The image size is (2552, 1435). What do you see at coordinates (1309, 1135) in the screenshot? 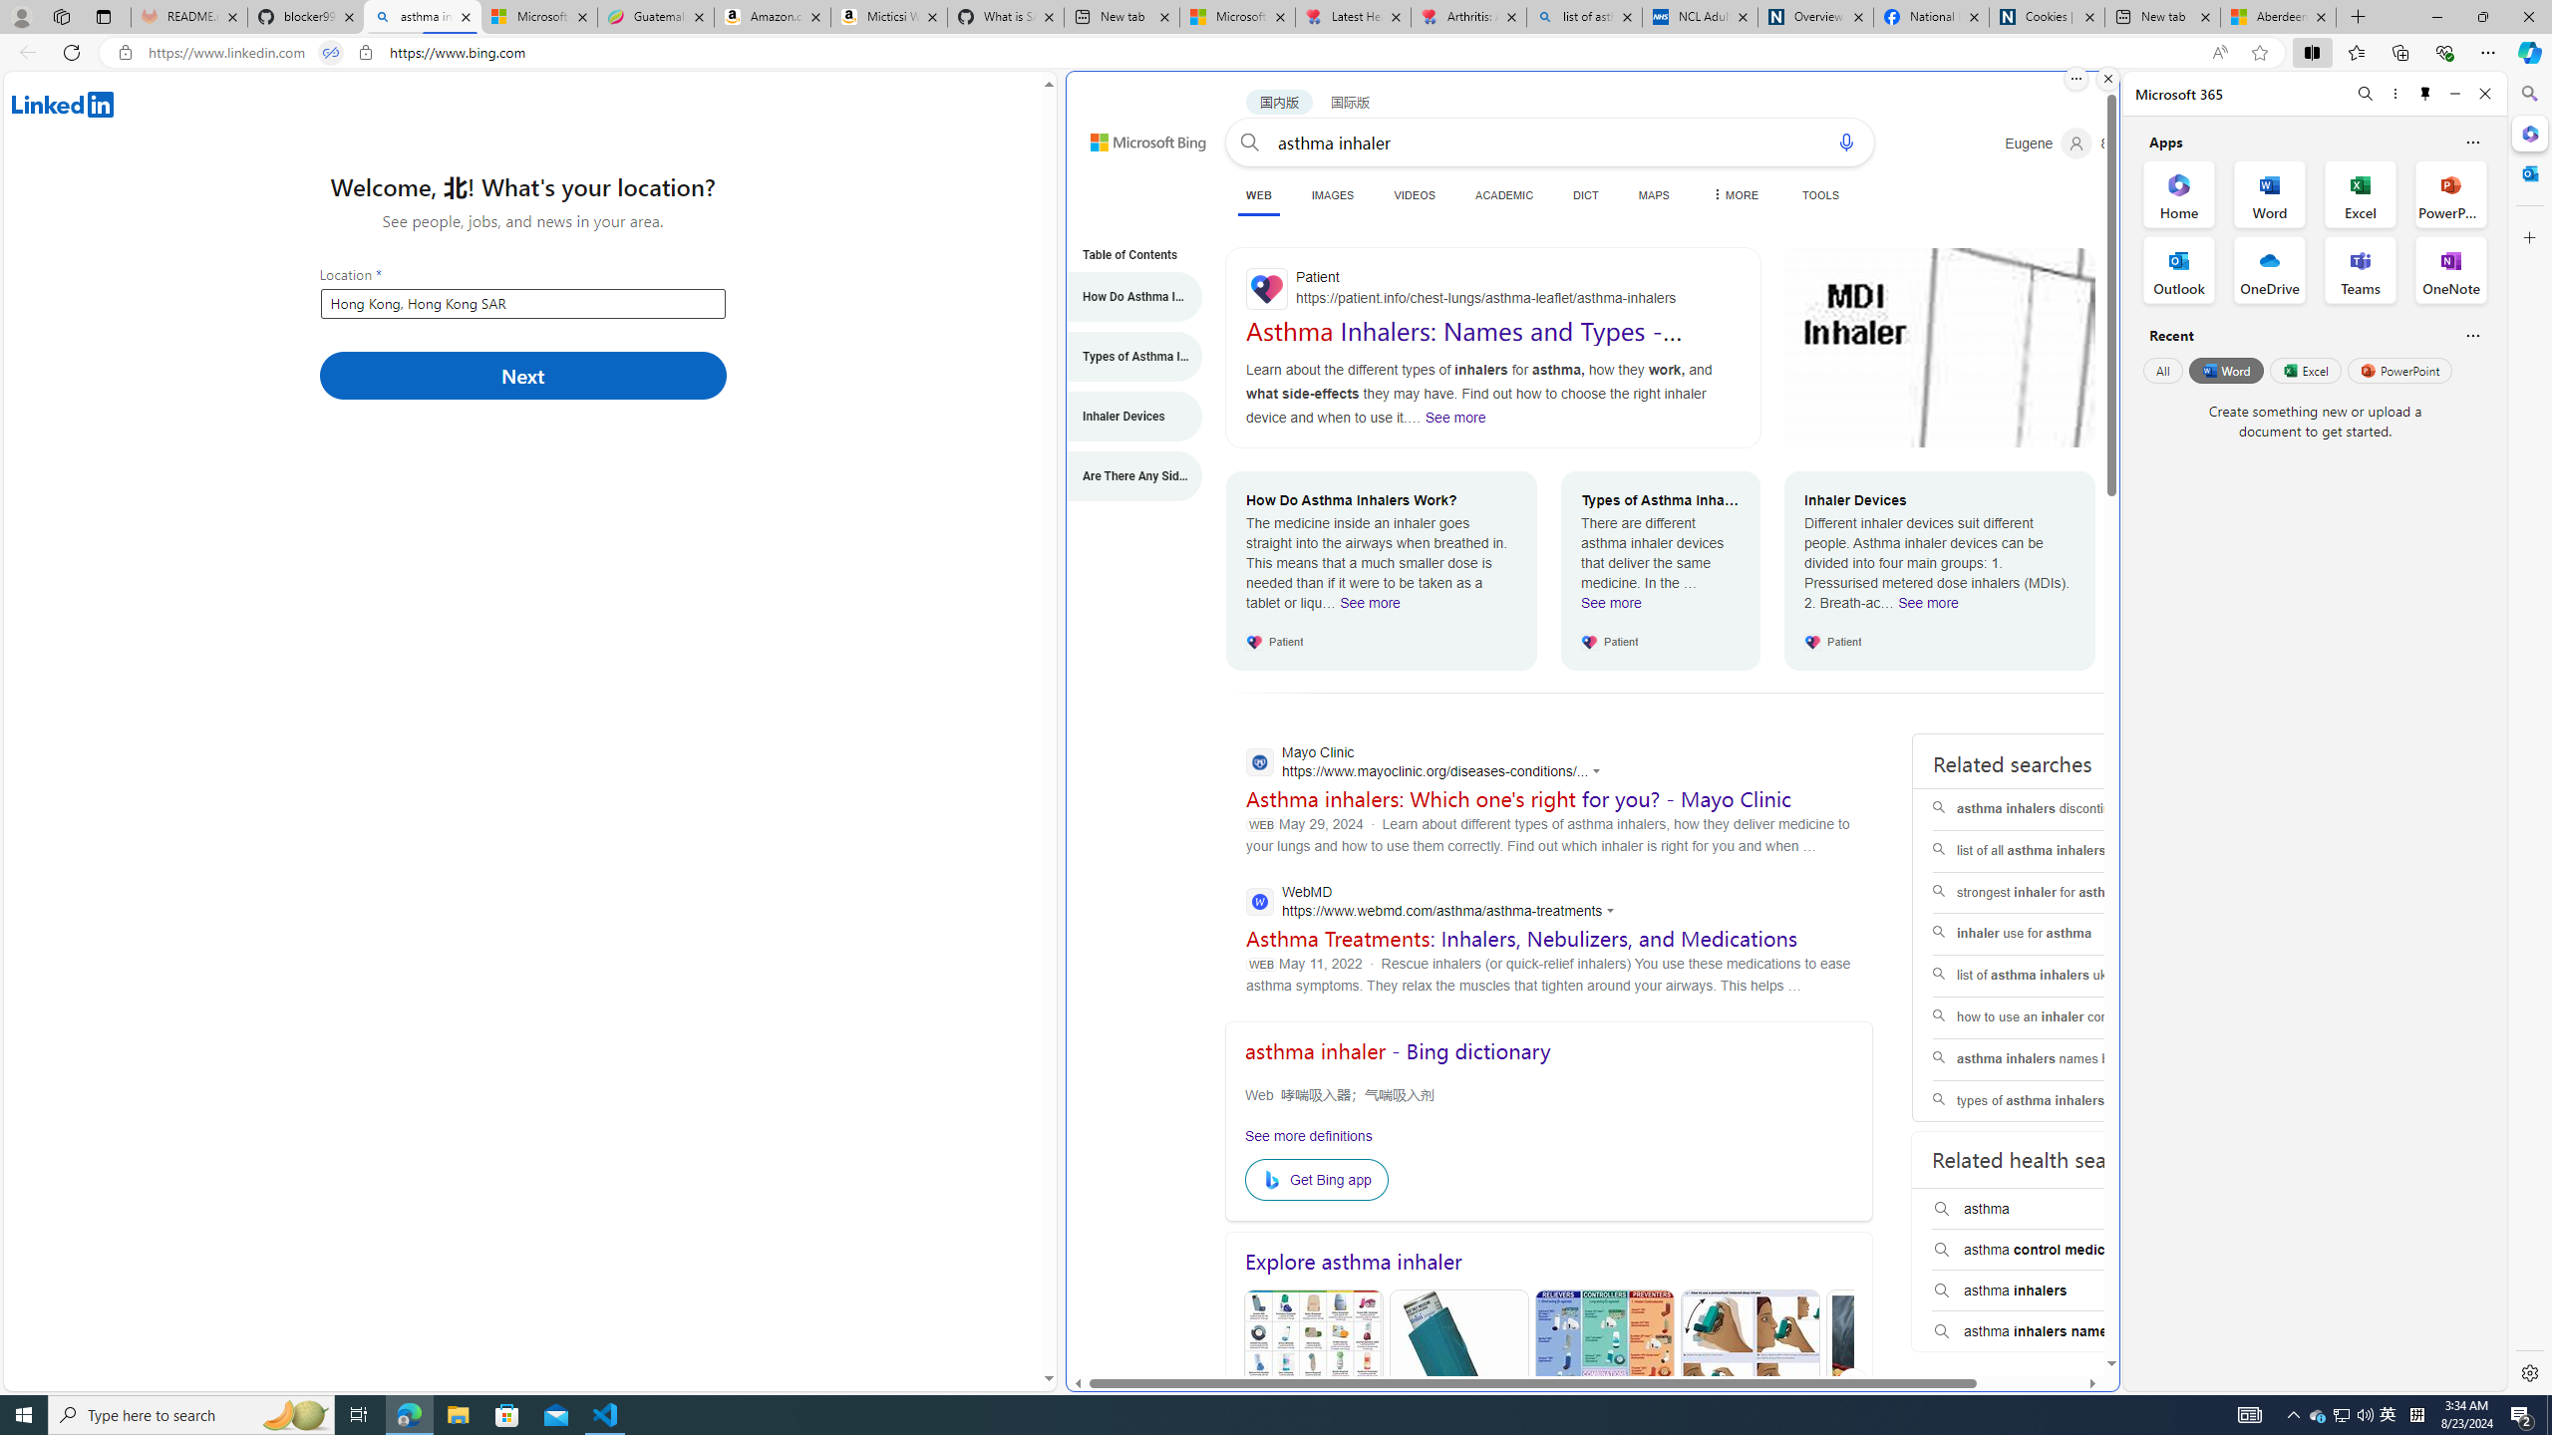
I see `See more definitions` at bounding box center [1309, 1135].